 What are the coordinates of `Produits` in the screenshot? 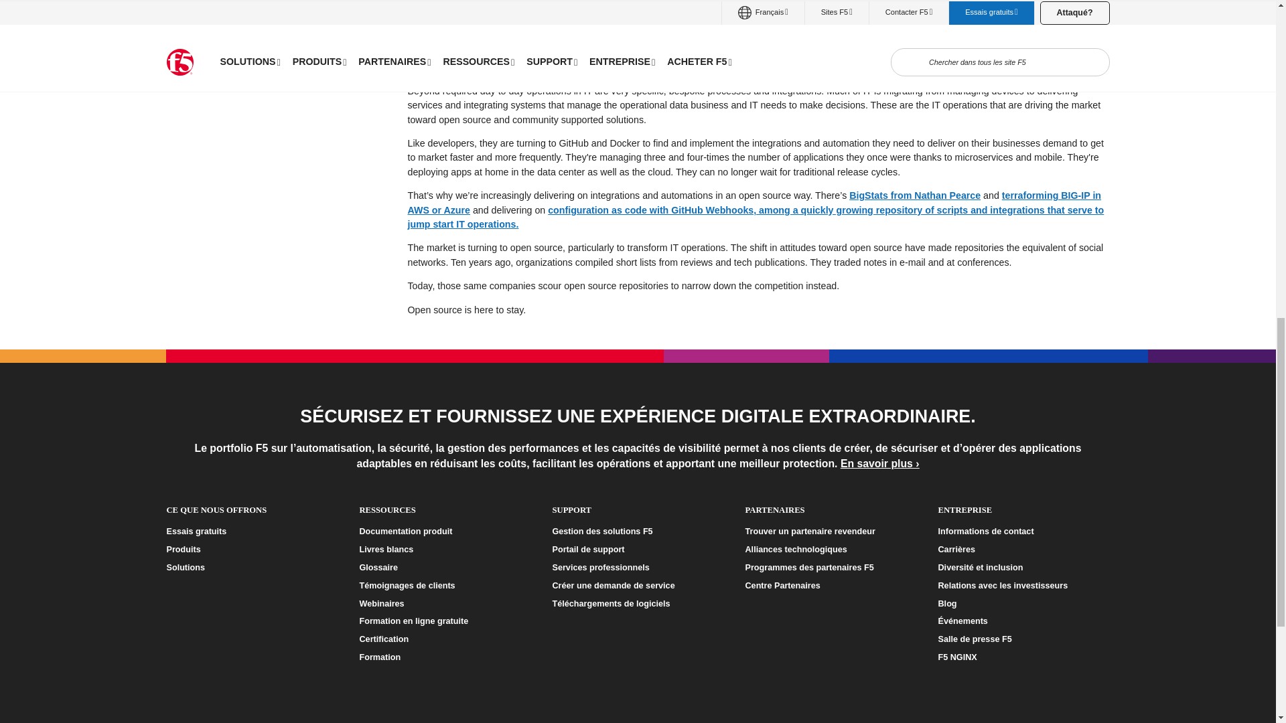 It's located at (251, 550).